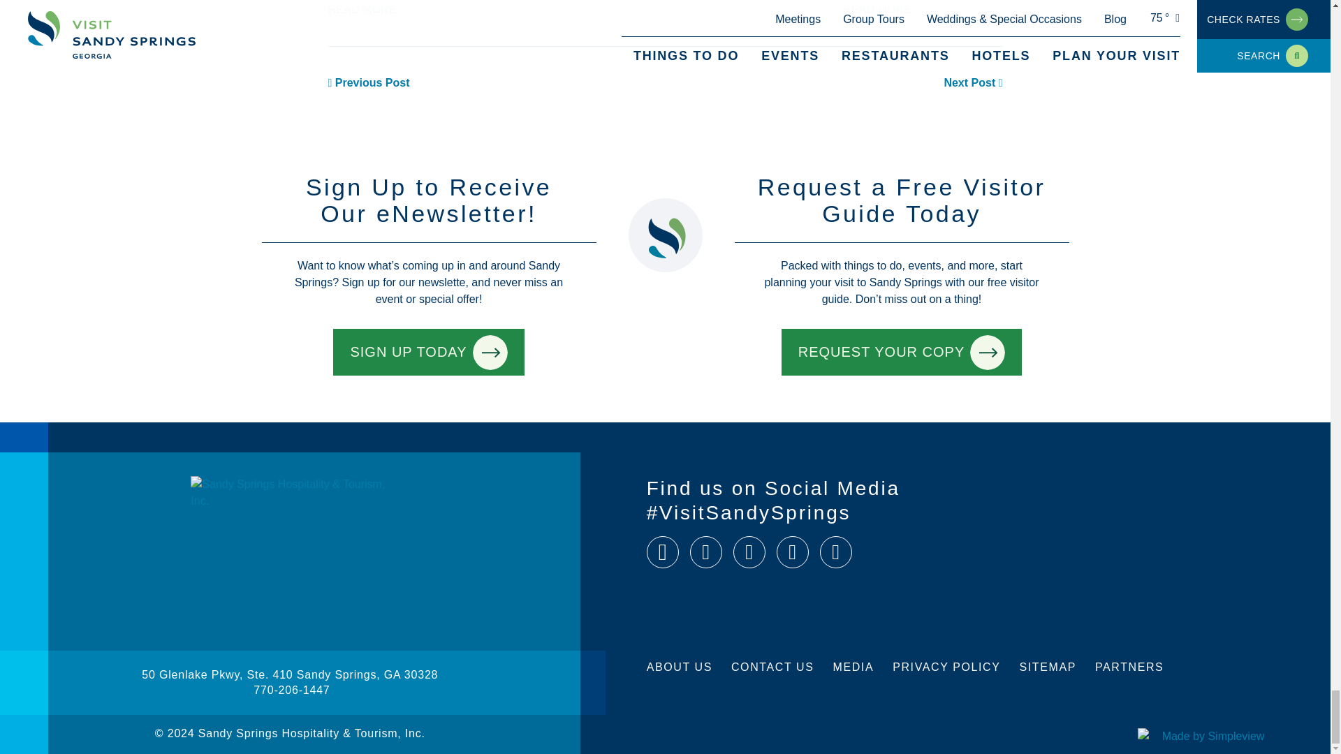 This screenshot has height=754, width=1341. I want to click on Partners, so click(1129, 667).